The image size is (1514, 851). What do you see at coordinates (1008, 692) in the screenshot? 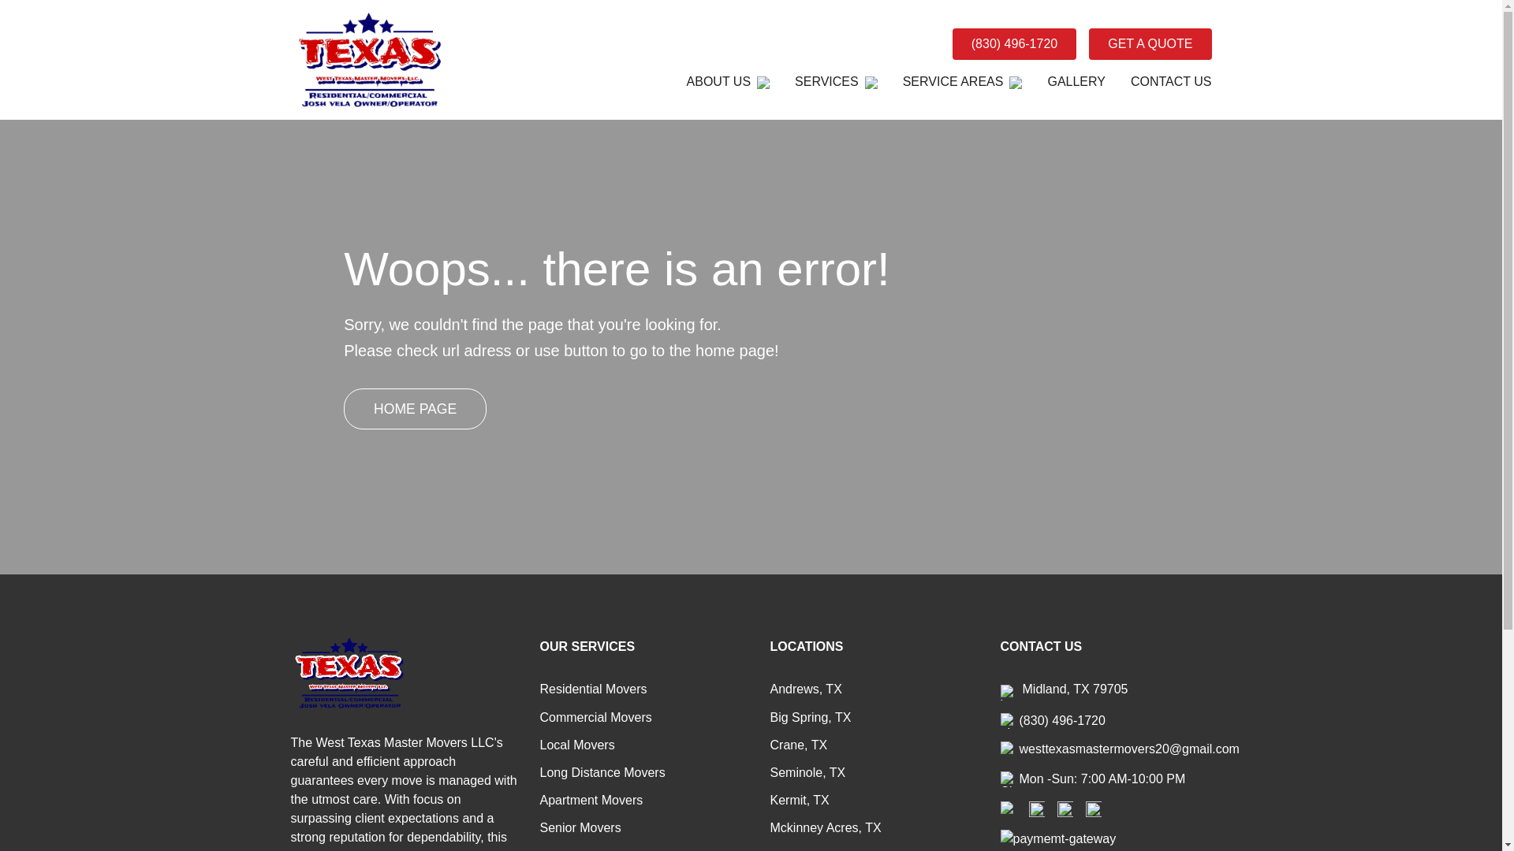
I see `location-dot-bold` at bounding box center [1008, 692].